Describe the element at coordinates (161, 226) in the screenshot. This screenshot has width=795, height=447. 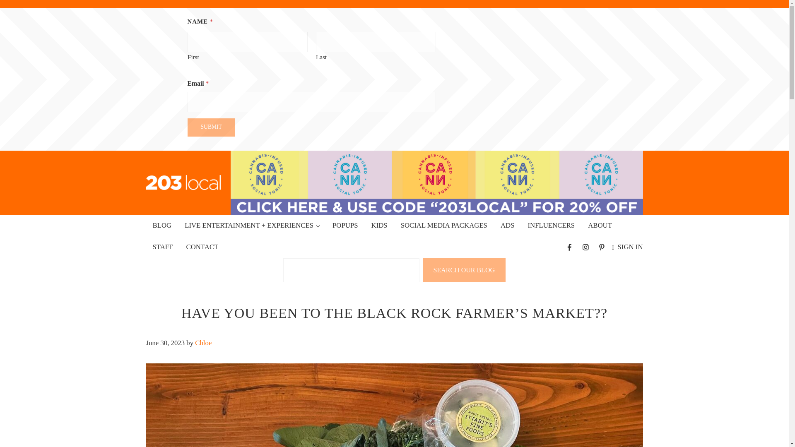
I see `BLOG` at that location.